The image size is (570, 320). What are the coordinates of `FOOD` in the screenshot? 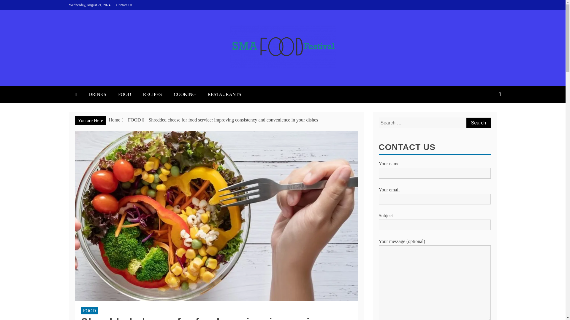 It's located at (134, 120).